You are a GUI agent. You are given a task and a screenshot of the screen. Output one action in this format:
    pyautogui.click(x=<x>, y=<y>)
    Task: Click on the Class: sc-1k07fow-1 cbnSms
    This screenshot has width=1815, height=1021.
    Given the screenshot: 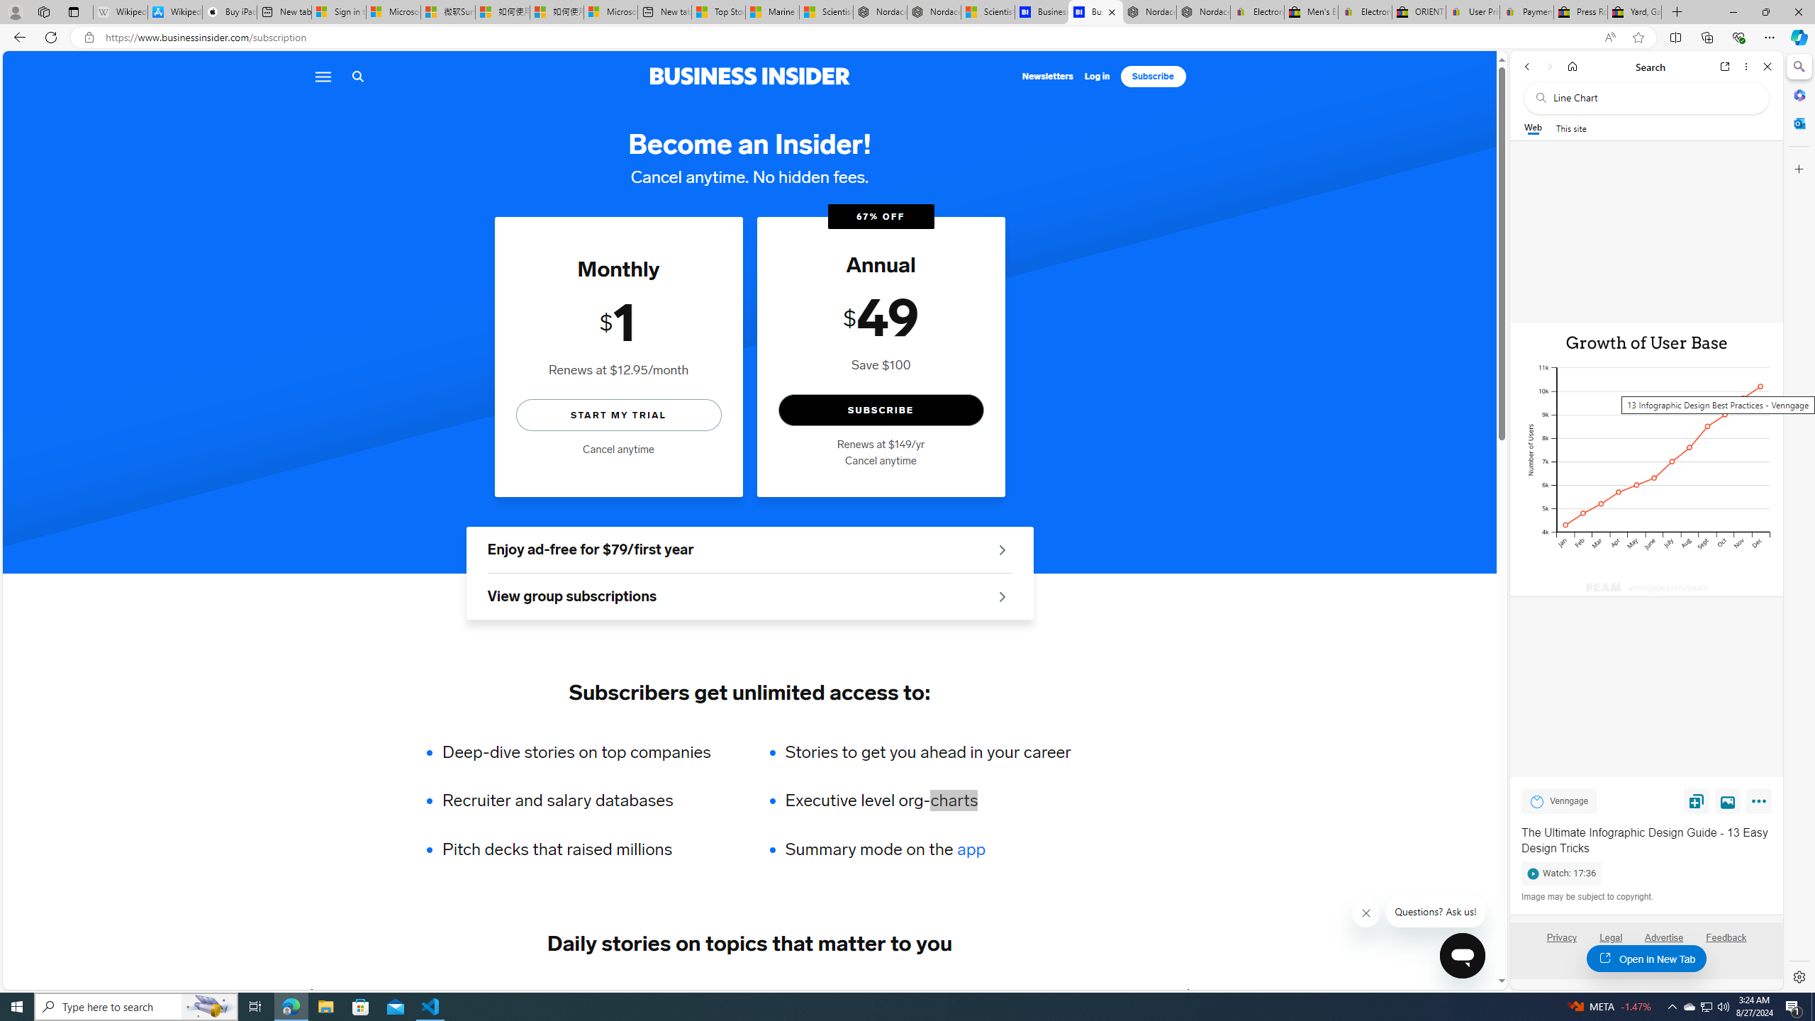 What is the action you would take?
    pyautogui.click(x=1462, y=956)
    